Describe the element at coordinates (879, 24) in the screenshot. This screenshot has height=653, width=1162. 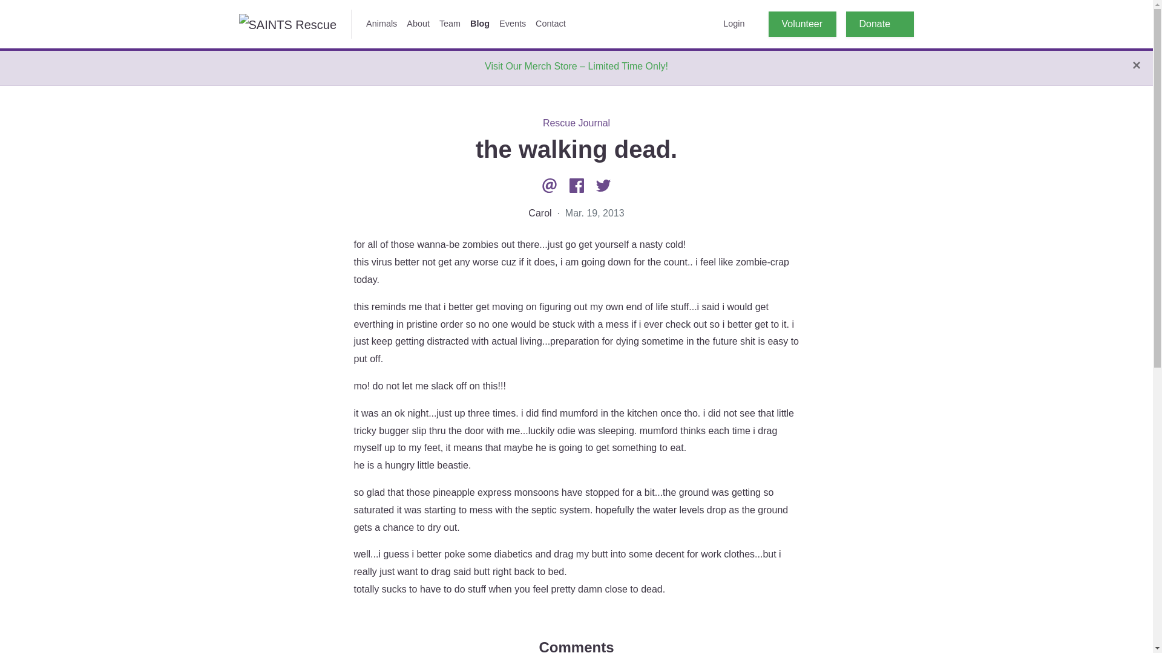
I see `Donate` at that location.